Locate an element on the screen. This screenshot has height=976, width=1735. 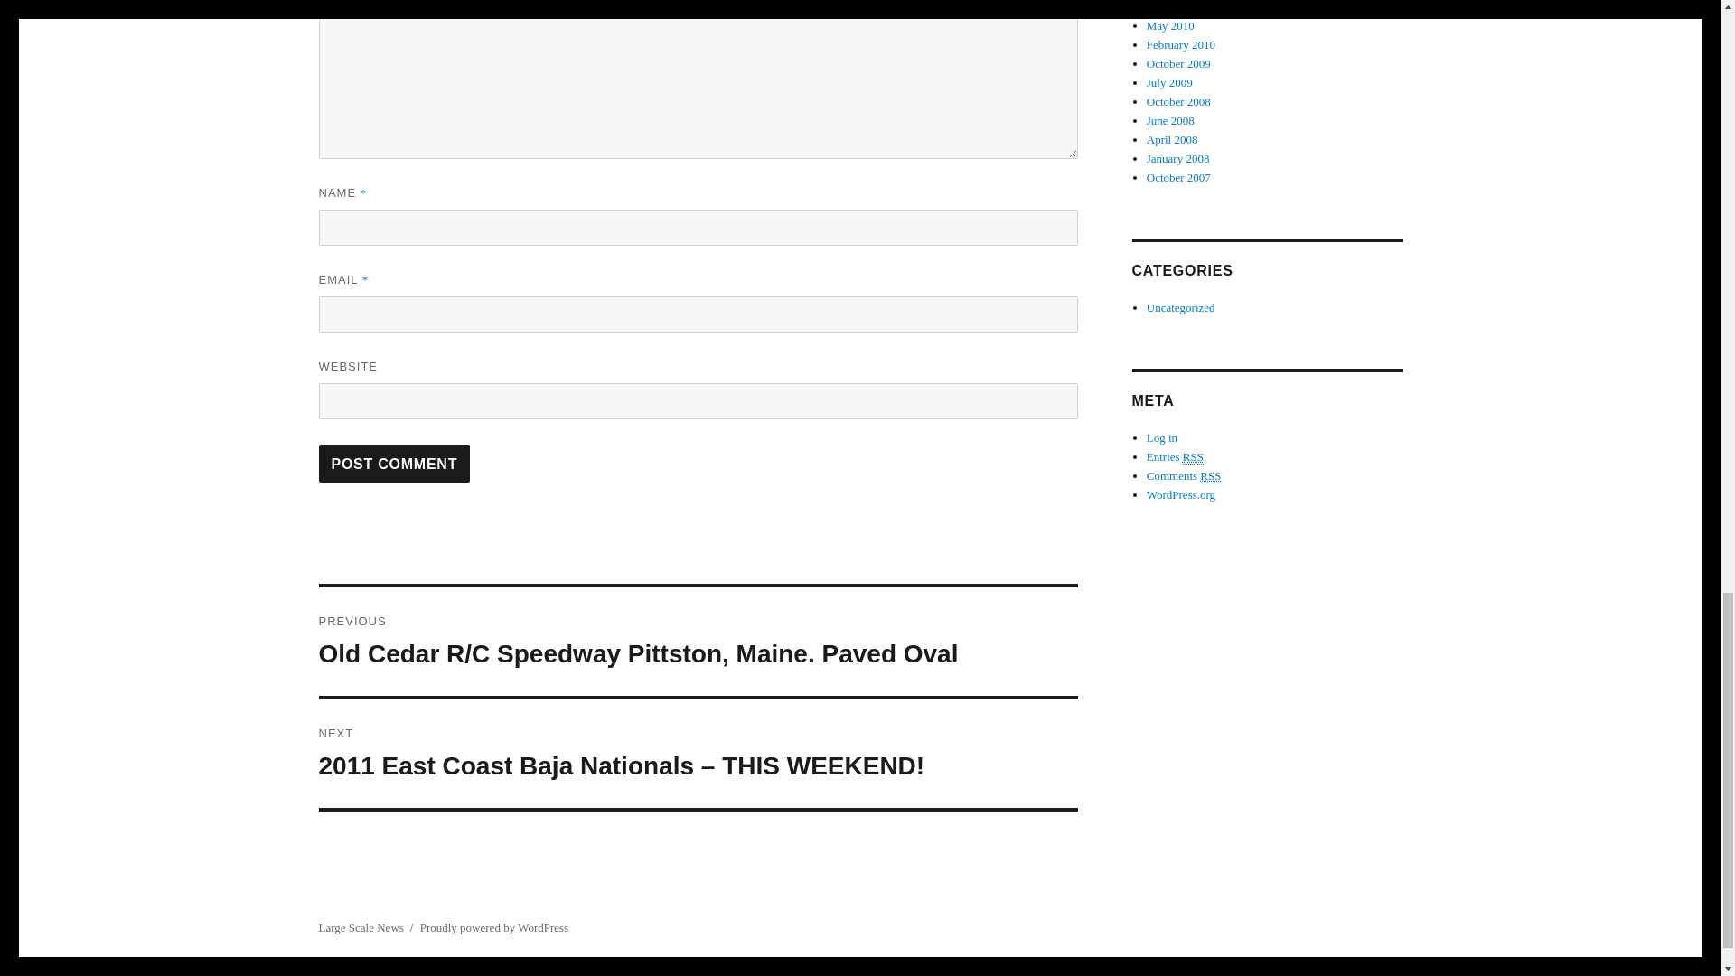
Really Simple Syndication is located at coordinates (1211, 475).